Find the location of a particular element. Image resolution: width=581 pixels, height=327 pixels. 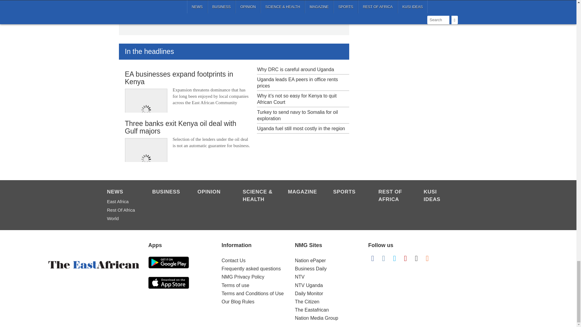

East Africa is located at coordinates (122, 202).